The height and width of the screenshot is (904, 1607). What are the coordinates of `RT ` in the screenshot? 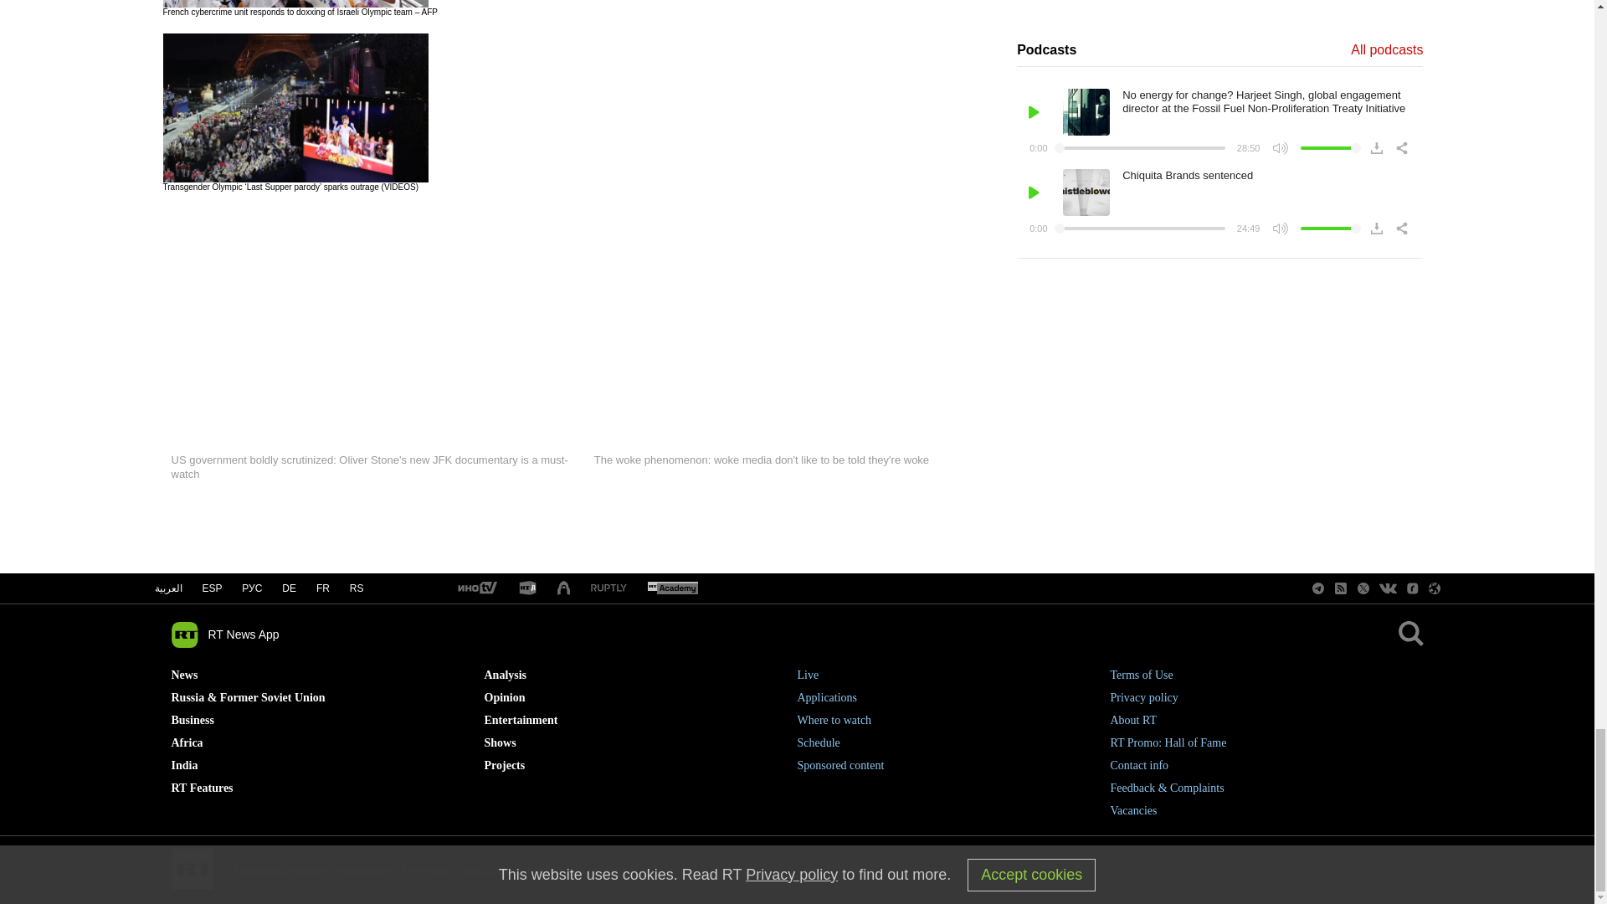 It's located at (476, 588).